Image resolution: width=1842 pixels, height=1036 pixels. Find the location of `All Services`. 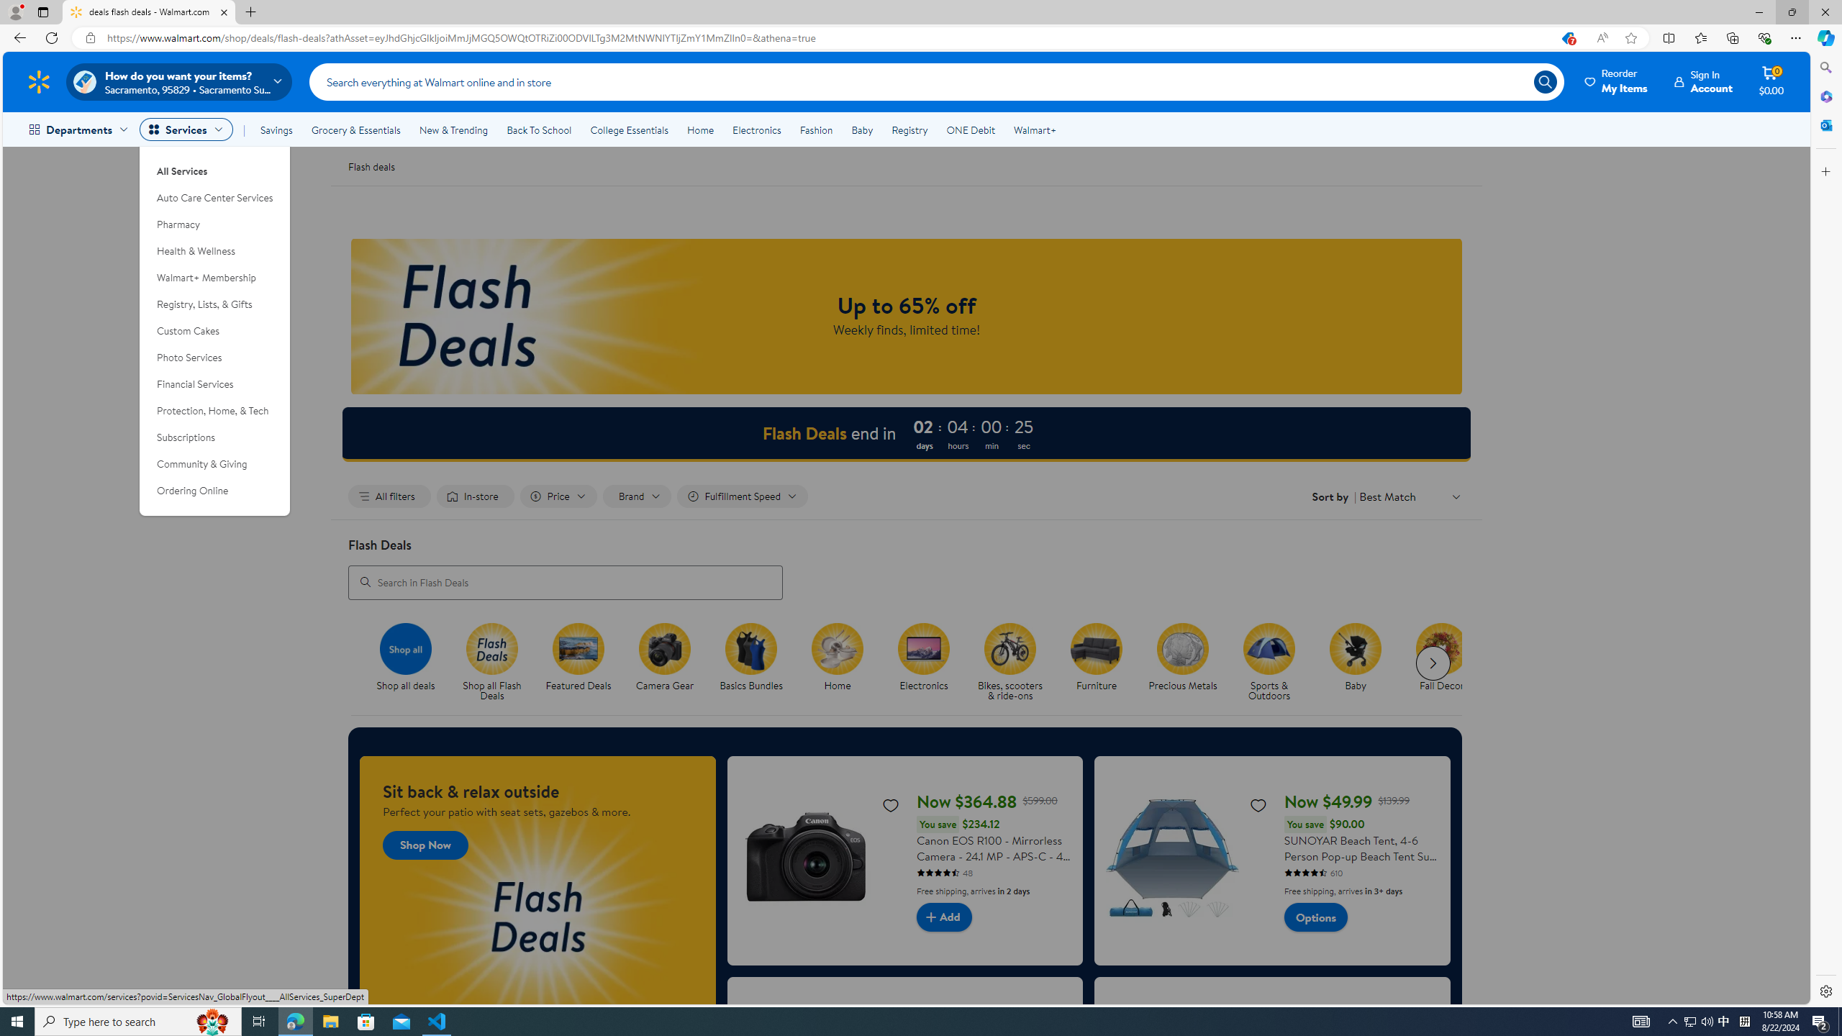

All Services is located at coordinates (215, 165).